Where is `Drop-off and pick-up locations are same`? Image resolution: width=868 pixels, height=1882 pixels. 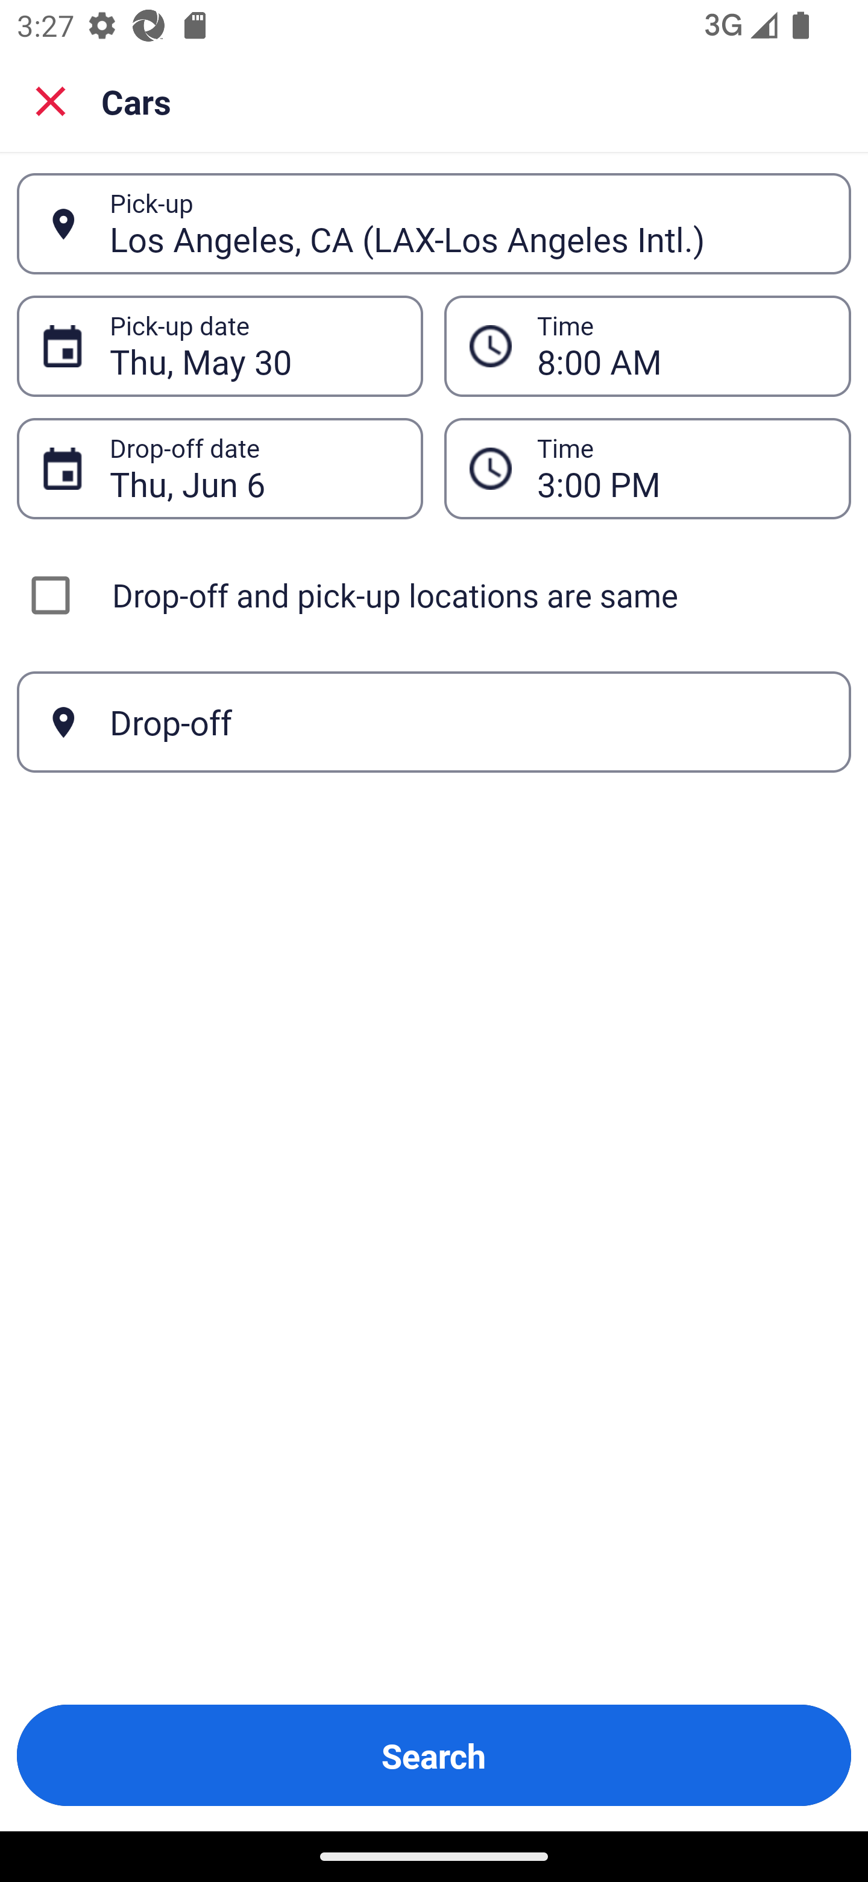 Drop-off and pick-up locations are same is located at coordinates (434, 595).